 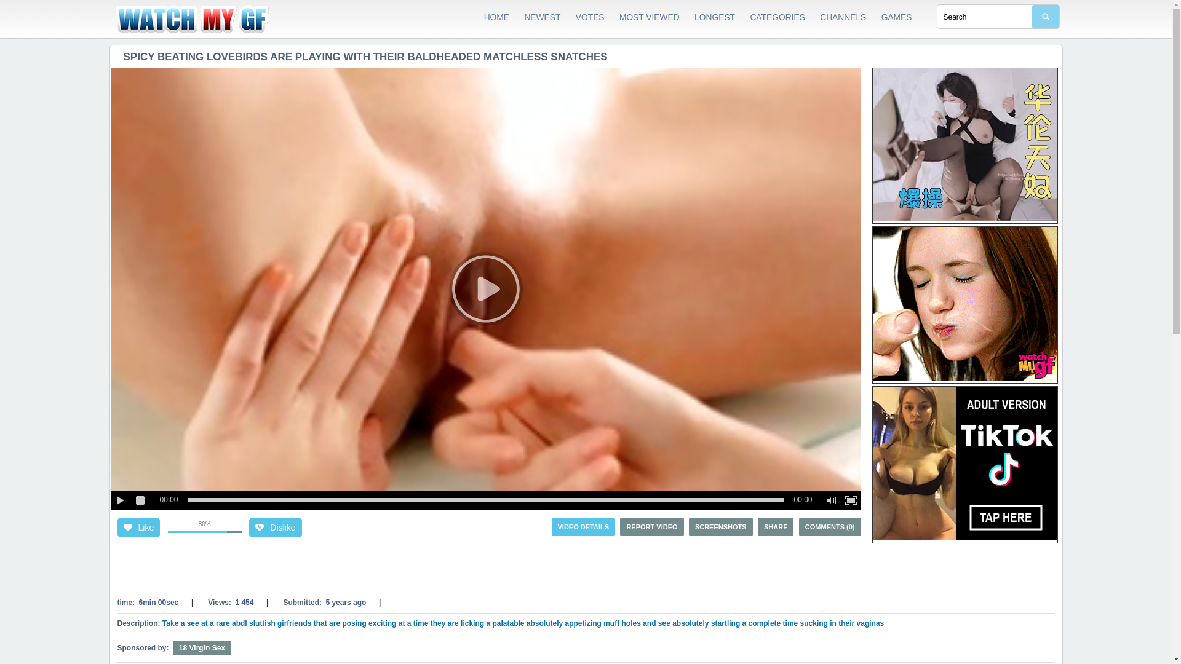 I want to click on SHARE, so click(x=776, y=527).